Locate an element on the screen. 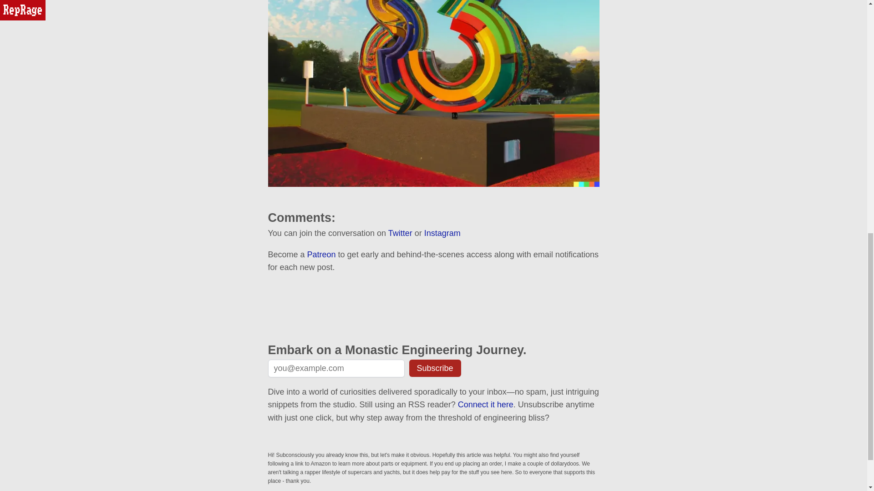 This screenshot has width=874, height=491. Twitter is located at coordinates (400, 233).